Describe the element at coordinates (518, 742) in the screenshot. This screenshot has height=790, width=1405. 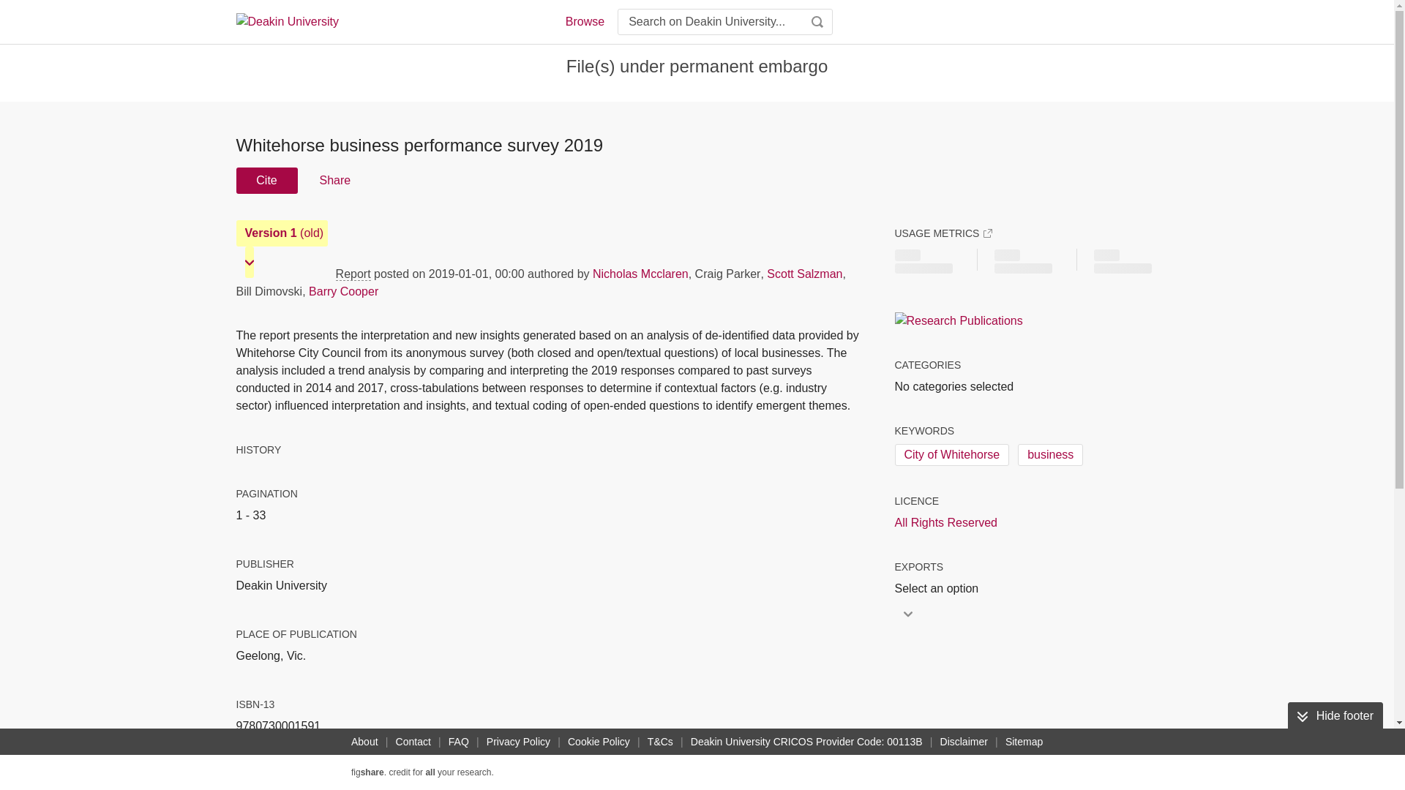
I see `Privacy Policy` at that location.